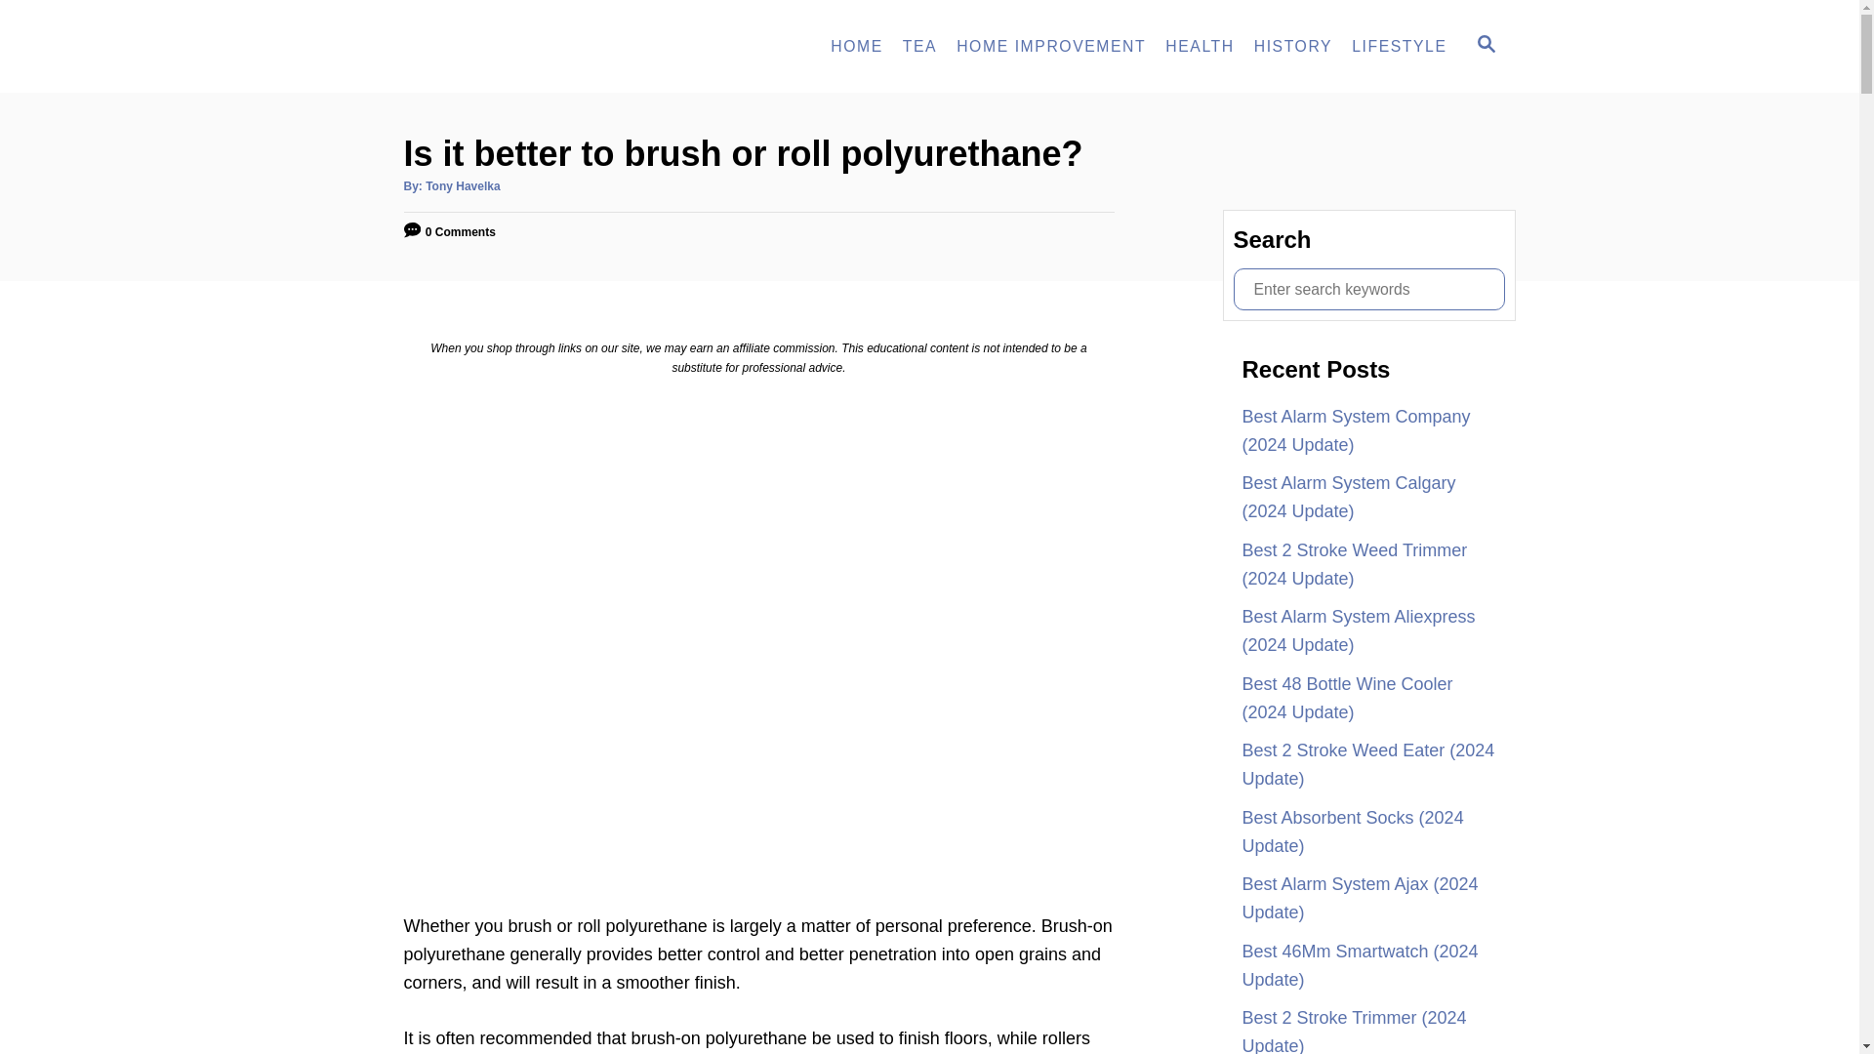 The width and height of the screenshot is (1874, 1054). What do you see at coordinates (919, 47) in the screenshot?
I see `TEA` at bounding box center [919, 47].